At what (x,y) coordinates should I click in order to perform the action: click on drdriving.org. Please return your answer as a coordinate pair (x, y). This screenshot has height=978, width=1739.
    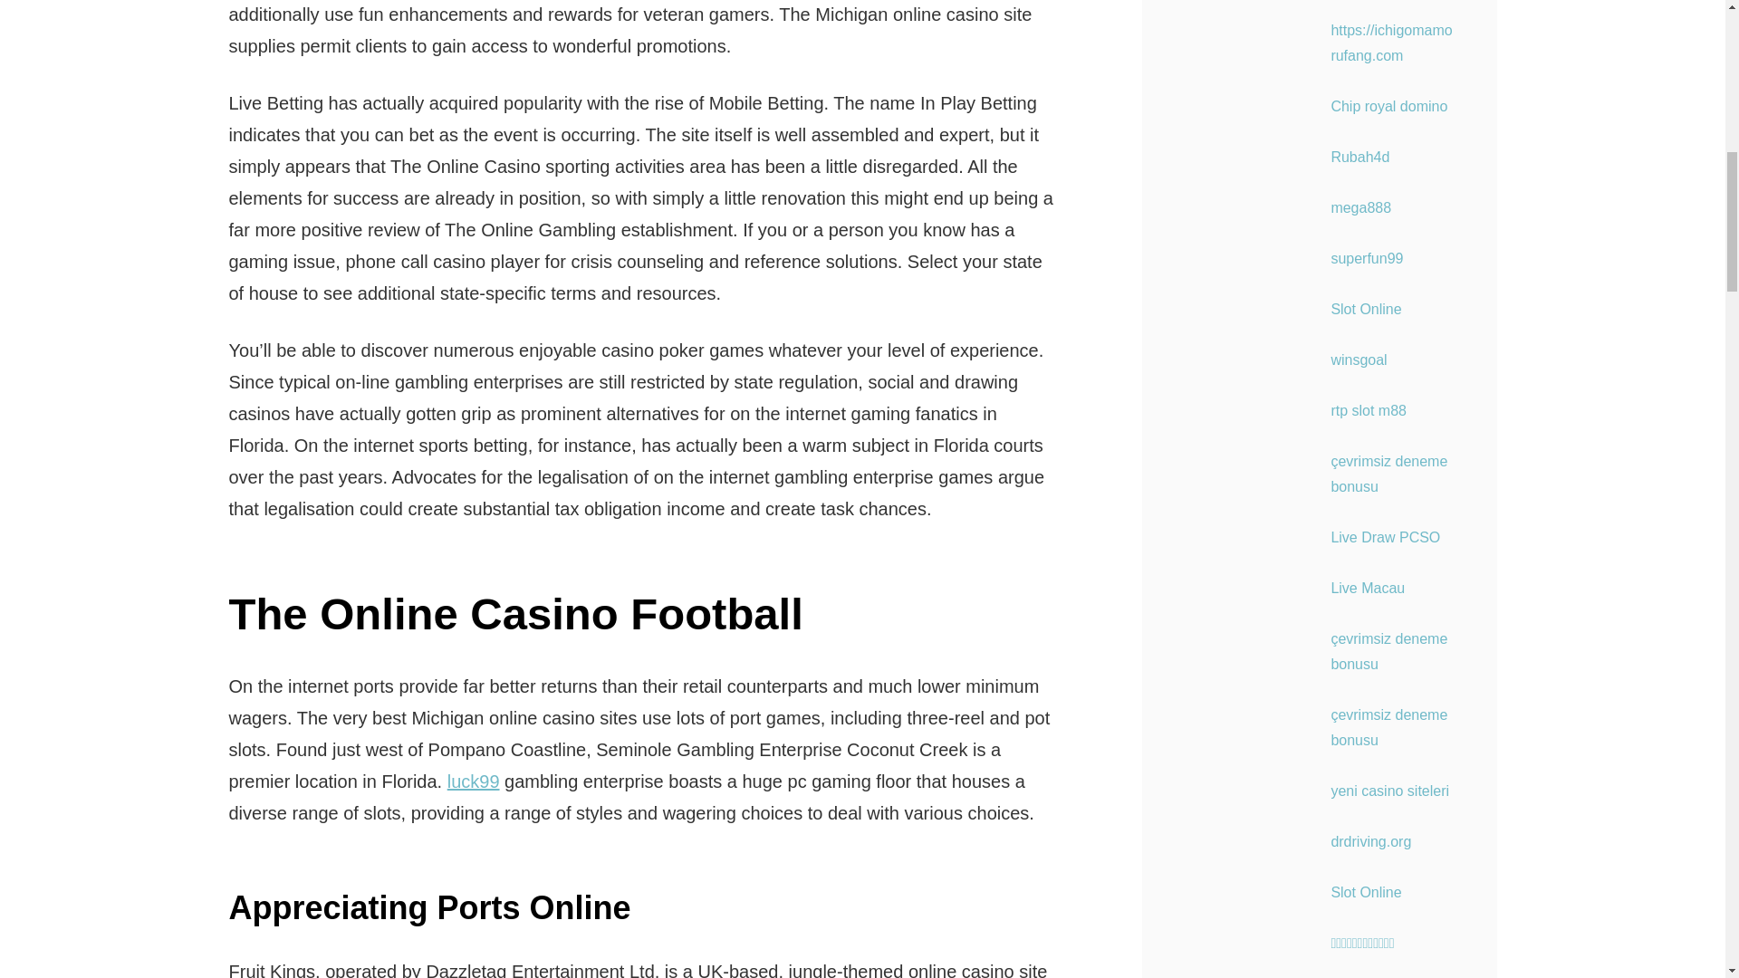
    Looking at the image, I should click on (1369, 842).